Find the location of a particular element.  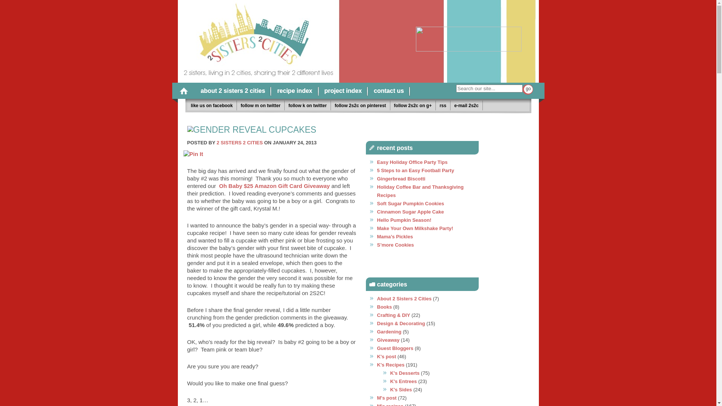

about 2 sisters 2 cities is located at coordinates (233, 91).